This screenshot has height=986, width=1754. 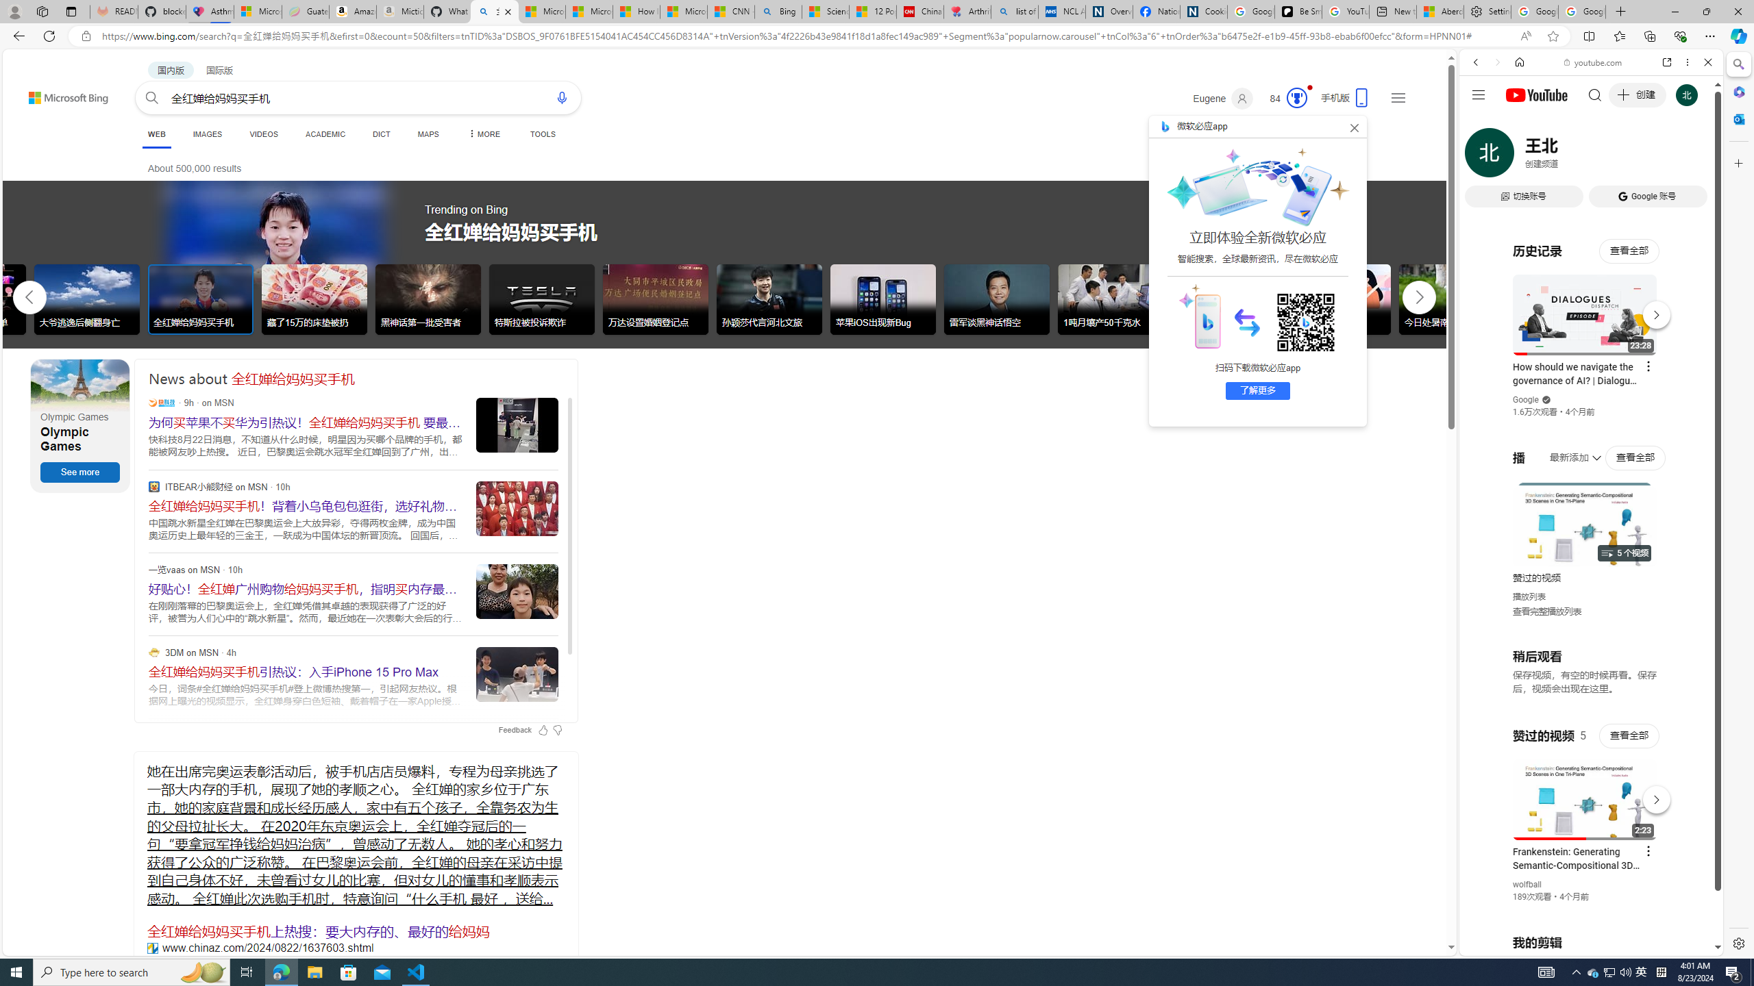 What do you see at coordinates (1738, 64) in the screenshot?
I see `Search` at bounding box center [1738, 64].